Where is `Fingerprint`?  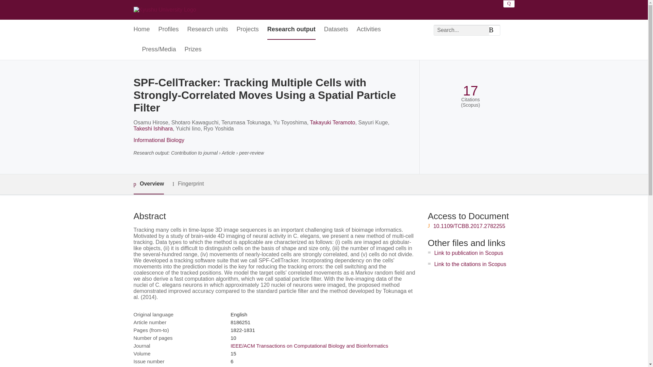
Fingerprint is located at coordinates (188, 184).